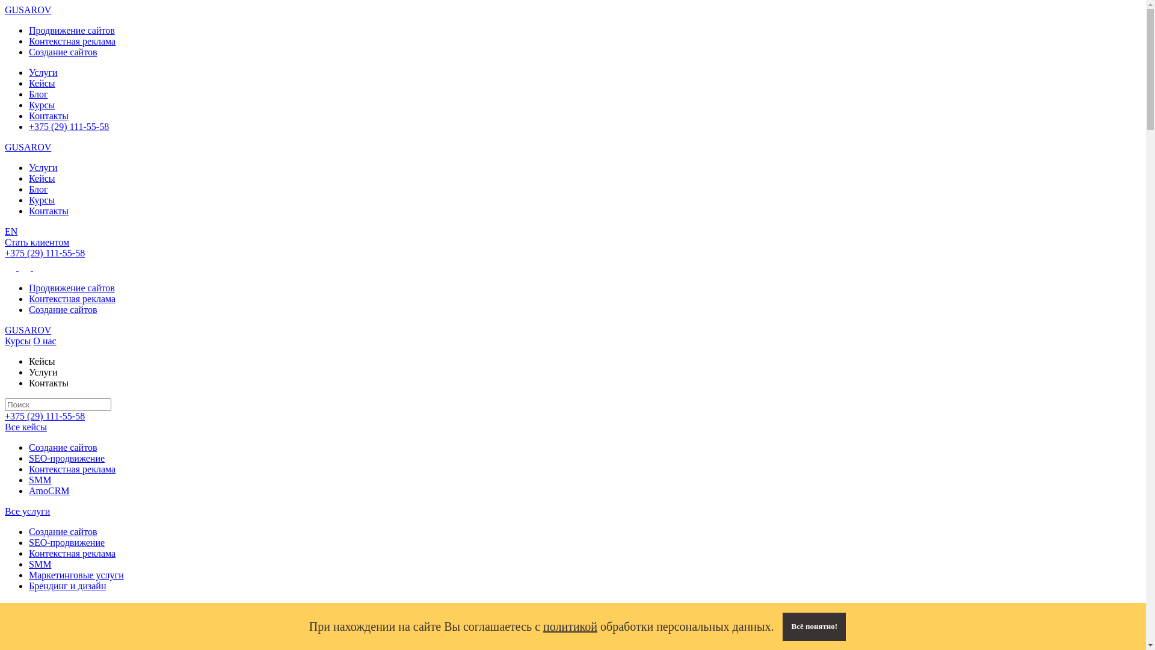  I want to click on GUSAROV, so click(28, 330).